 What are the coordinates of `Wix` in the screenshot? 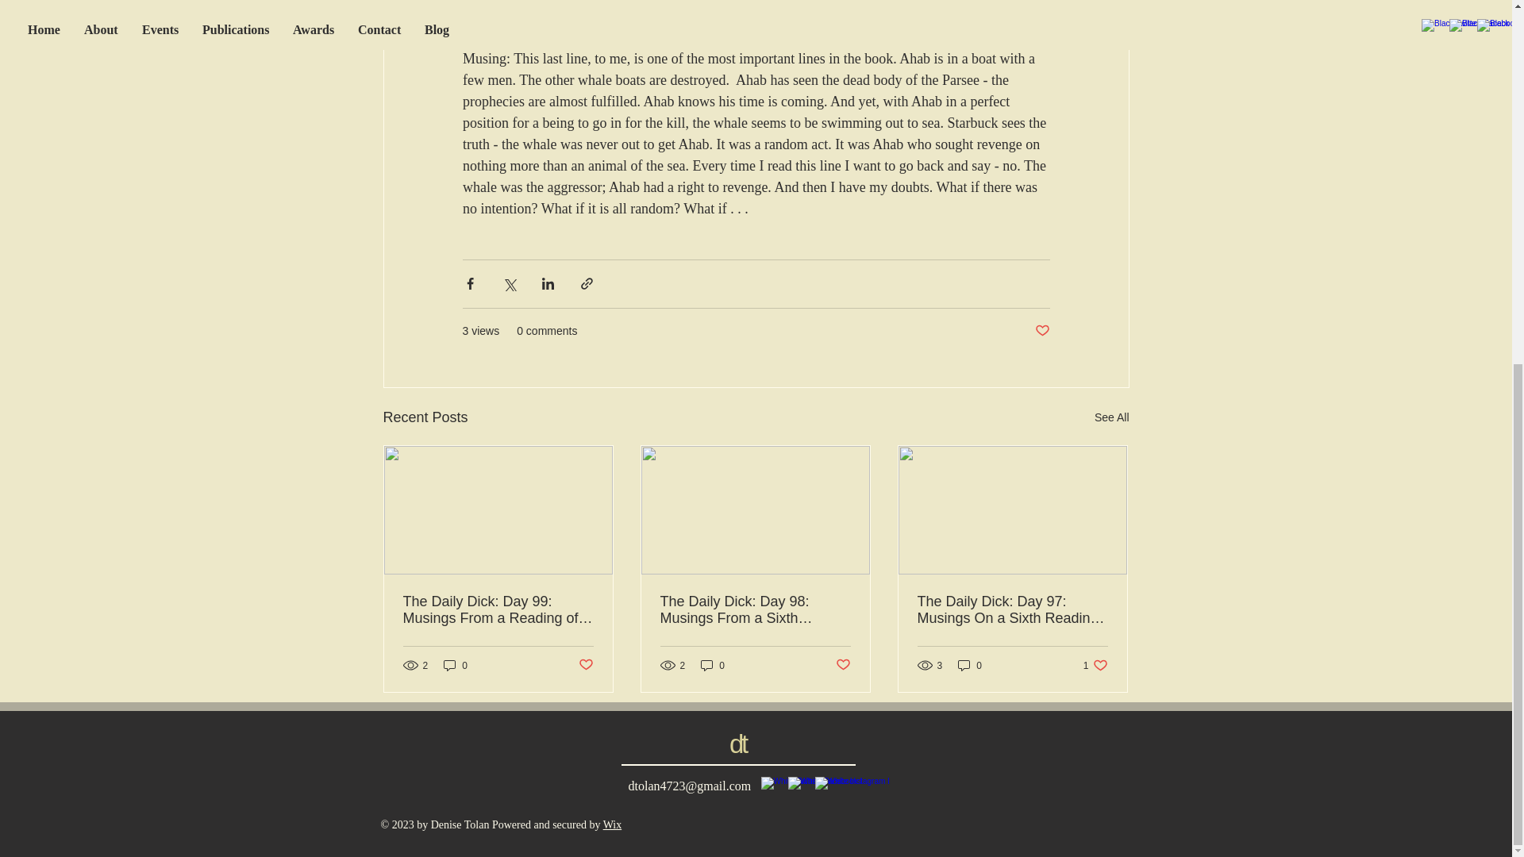 It's located at (613, 824).